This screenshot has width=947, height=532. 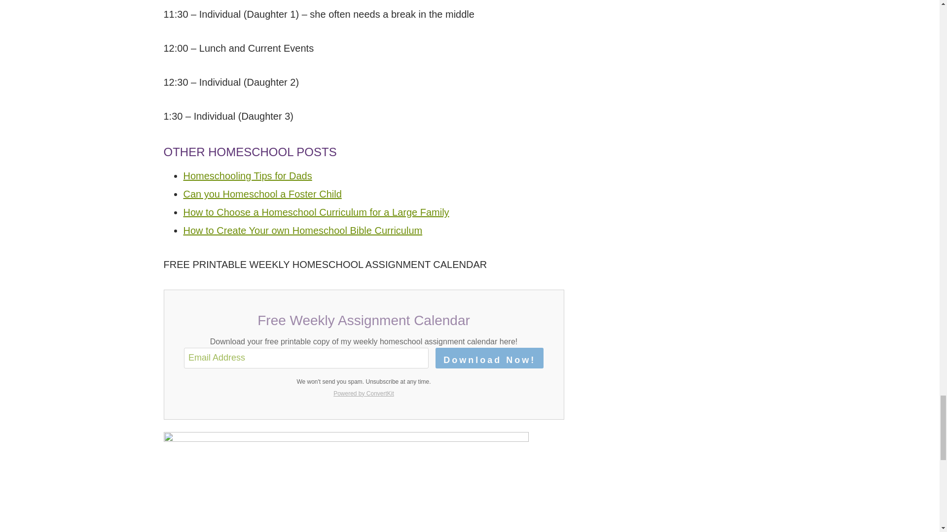 What do you see at coordinates (303, 231) in the screenshot?
I see `How to Create Your own Homeschool Bible Curriculum` at bounding box center [303, 231].